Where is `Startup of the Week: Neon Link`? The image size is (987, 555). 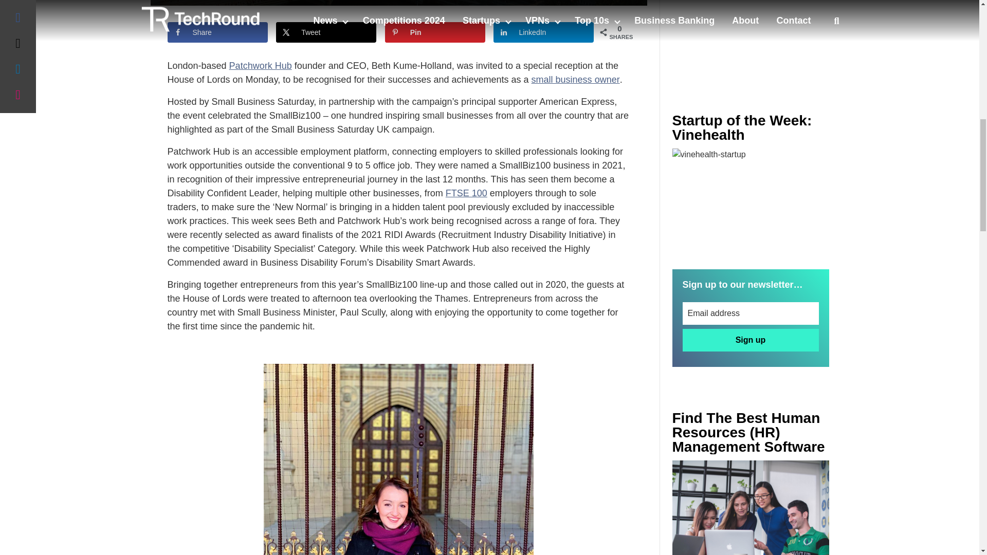 Startup of the Week: Neon Link is located at coordinates (751, 200).